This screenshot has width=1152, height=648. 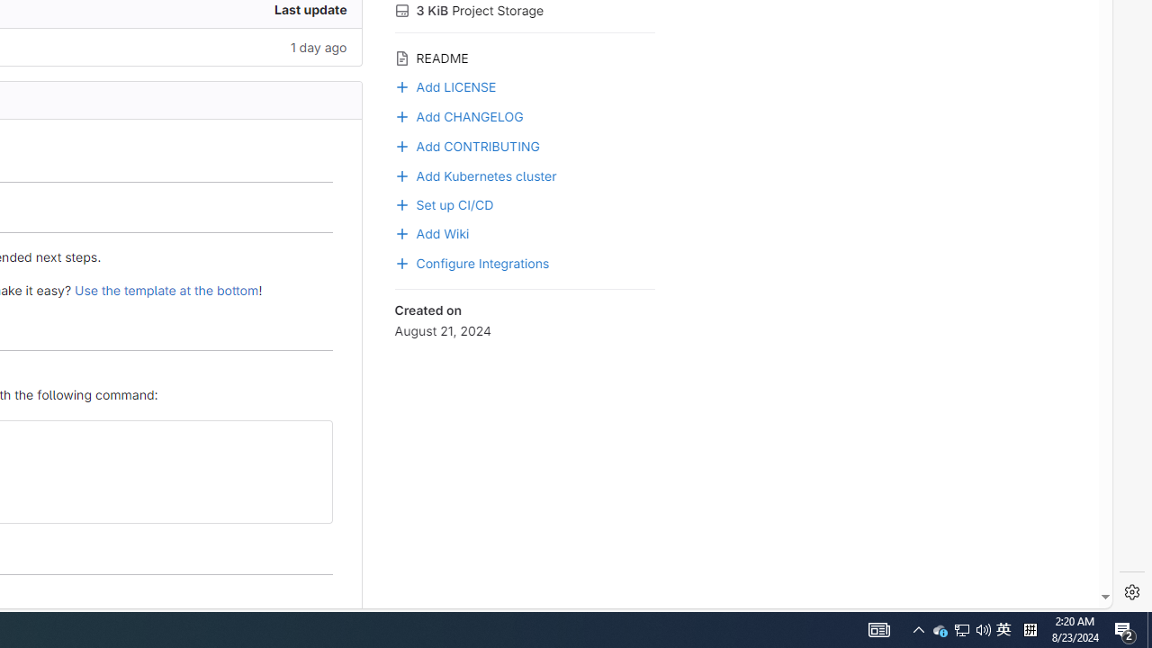 I want to click on Configure Integrations, so click(x=472, y=262).